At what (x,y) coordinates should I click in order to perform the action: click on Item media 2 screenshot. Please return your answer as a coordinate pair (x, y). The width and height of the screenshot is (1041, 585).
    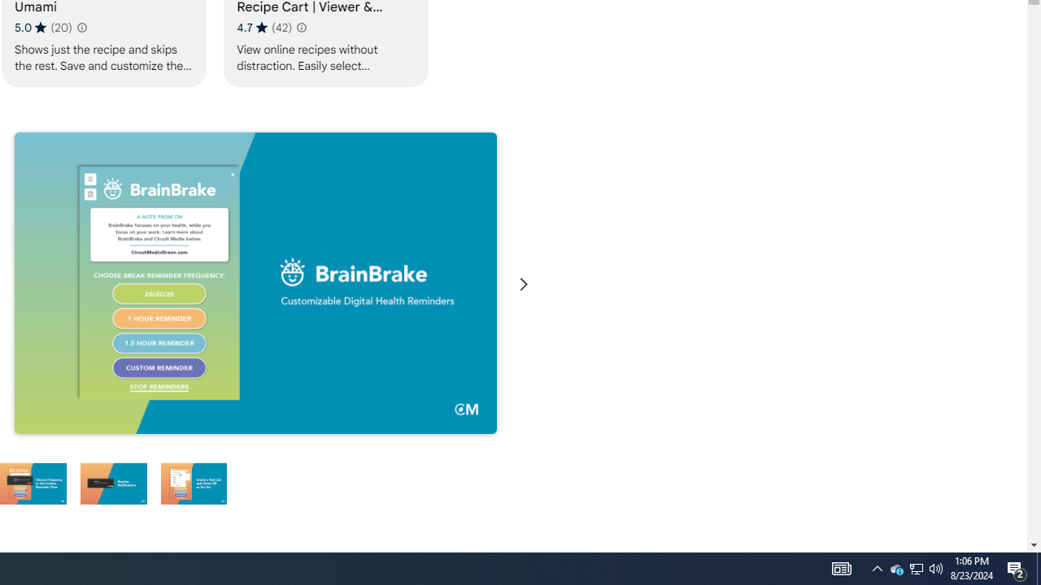
    Looking at the image, I should click on (255, 284).